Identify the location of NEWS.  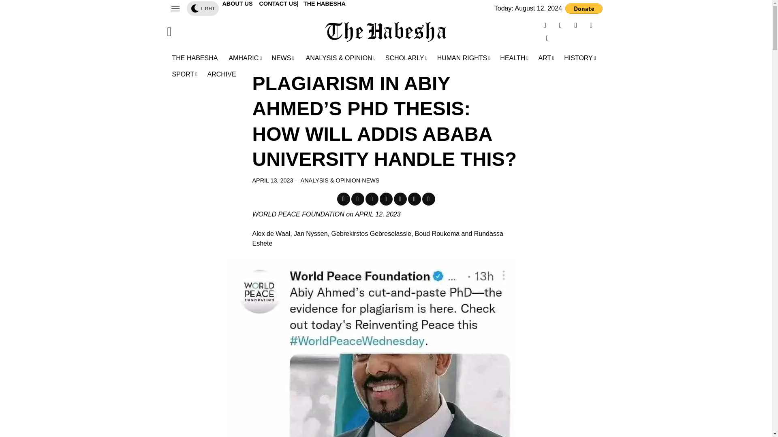
(283, 58).